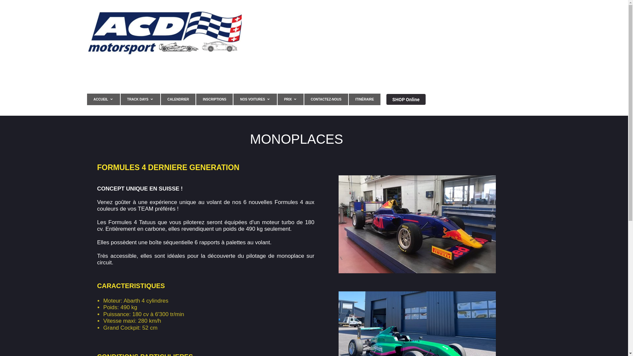  What do you see at coordinates (326, 100) in the screenshot?
I see `CONTACTEZ-NOUS` at bounding box center [326, 100].